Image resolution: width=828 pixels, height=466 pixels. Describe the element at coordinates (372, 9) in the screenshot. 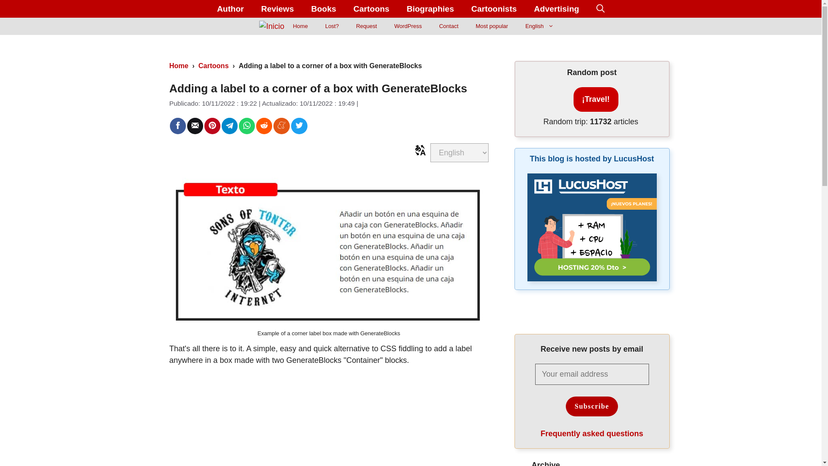

I see `Cartoons` at that location.